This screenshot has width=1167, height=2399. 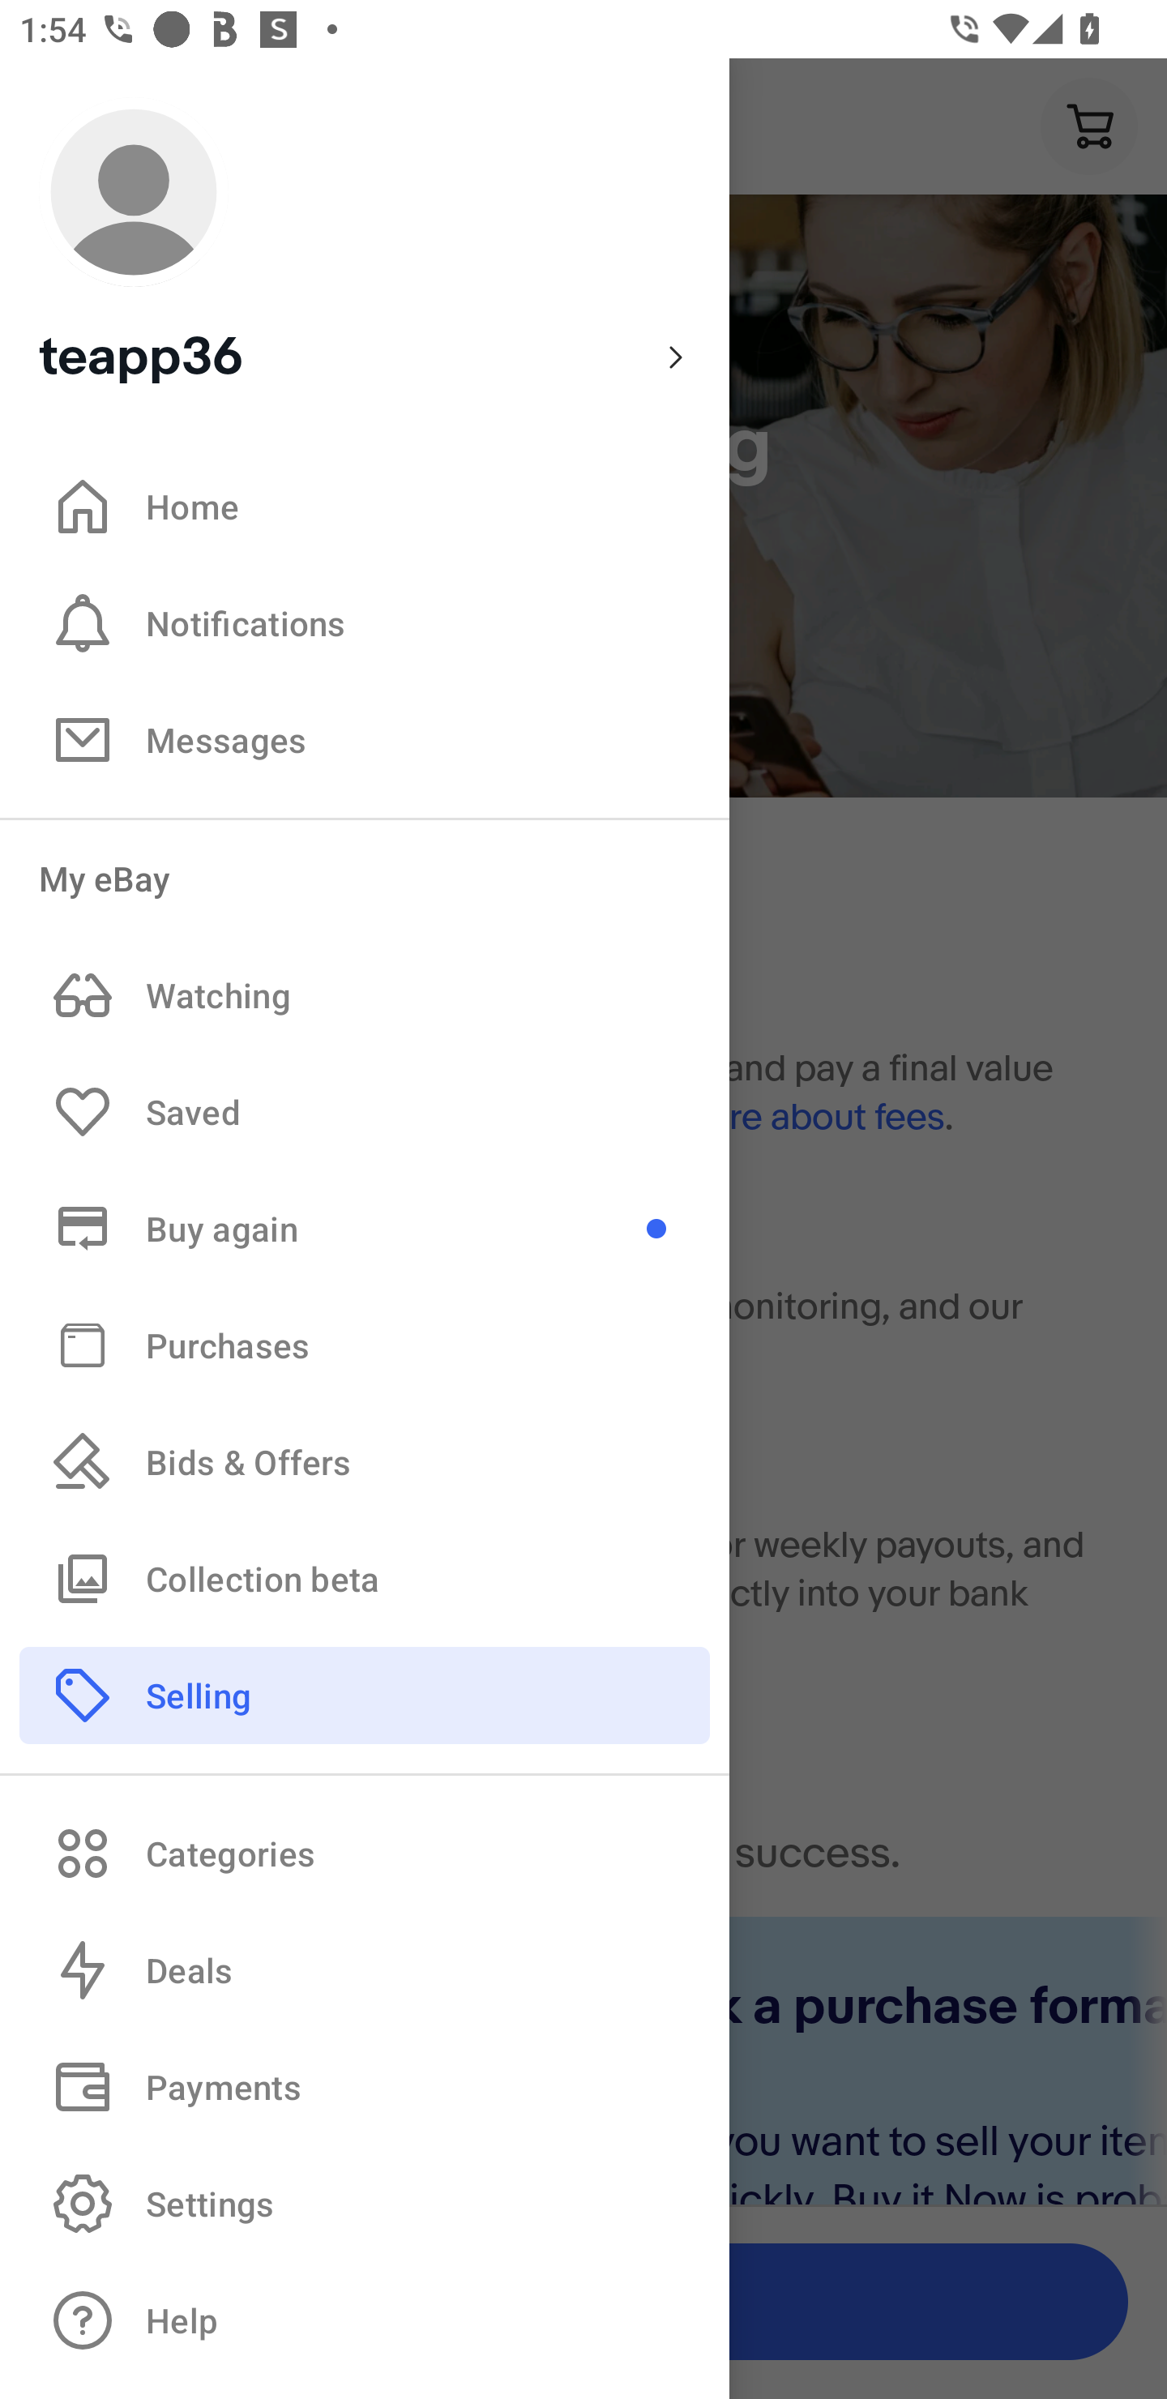 I want to click on Purchases, so click(x=365, y=1344).